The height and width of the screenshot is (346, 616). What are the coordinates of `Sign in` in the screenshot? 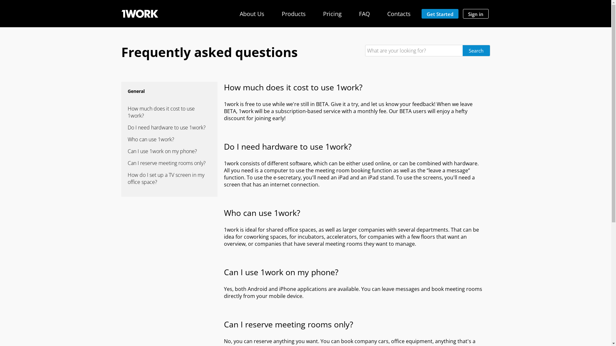 It's located at (475, 14).